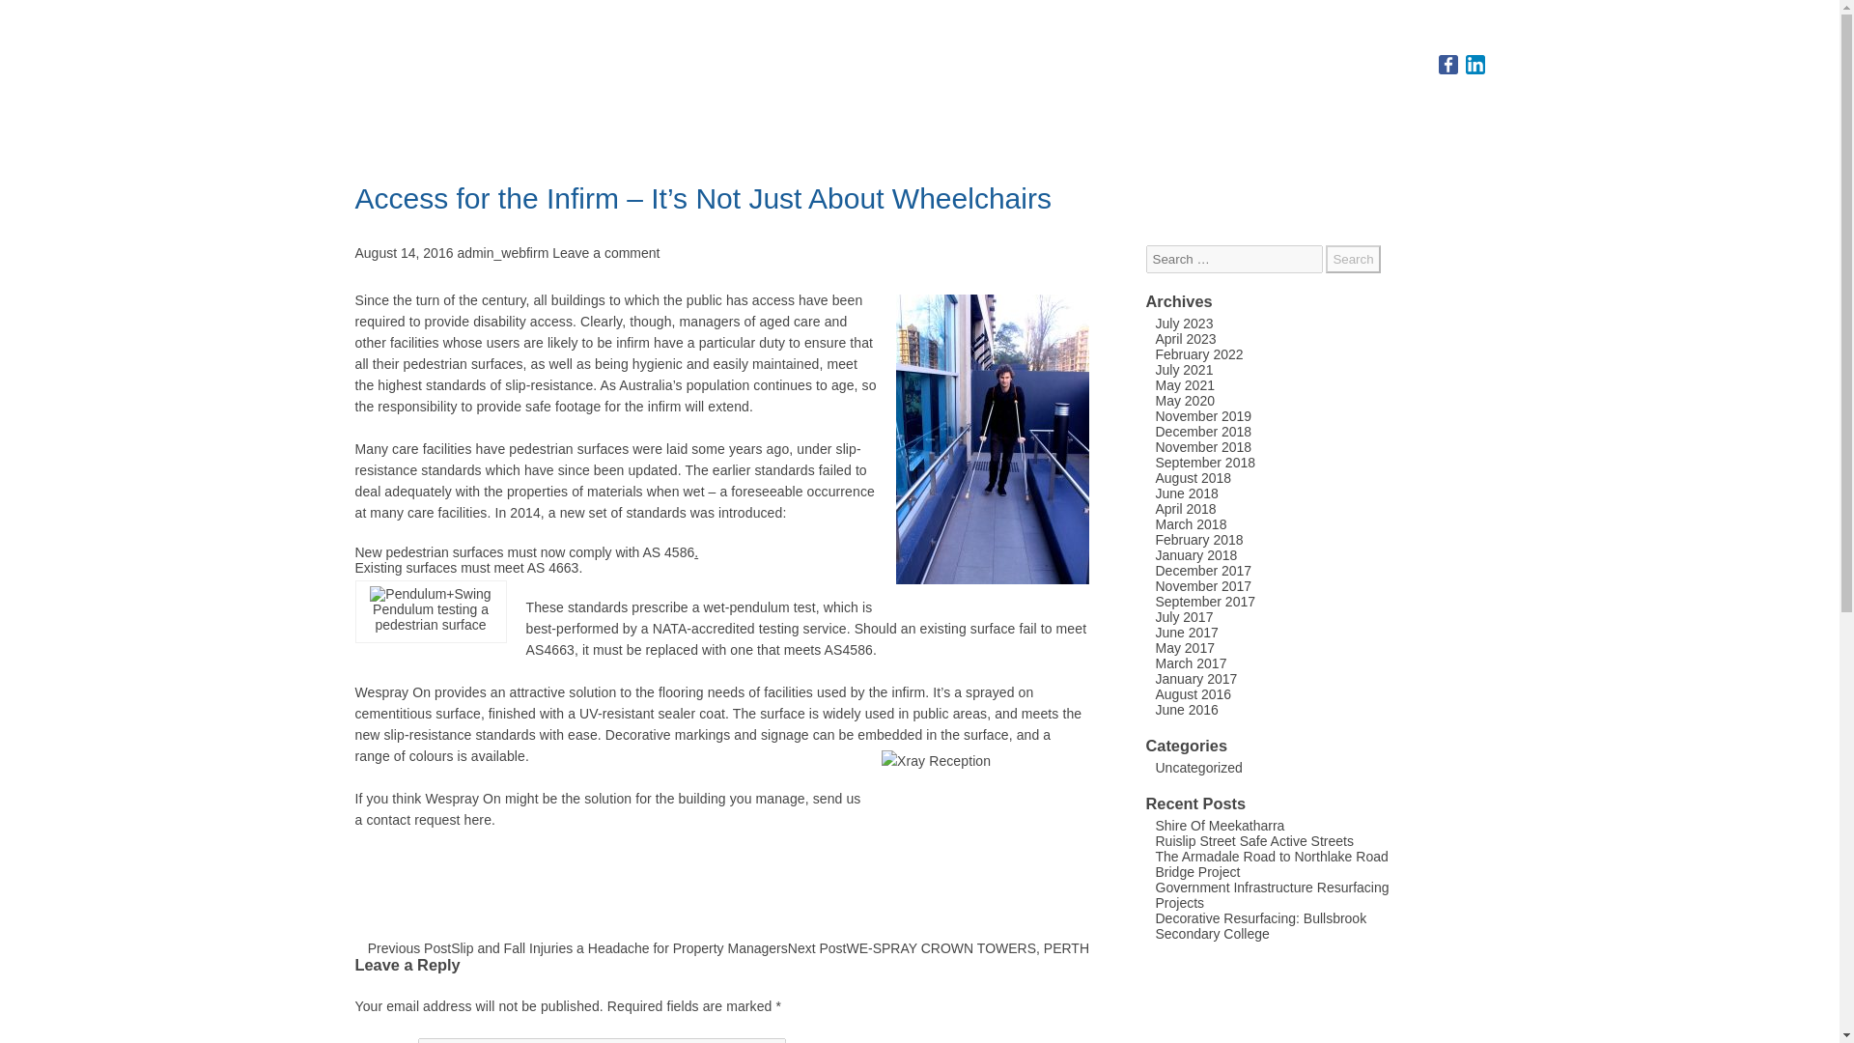  Describe the element at coordinates (669, 551) in the screenshot. I see `AS 4586` at that location.